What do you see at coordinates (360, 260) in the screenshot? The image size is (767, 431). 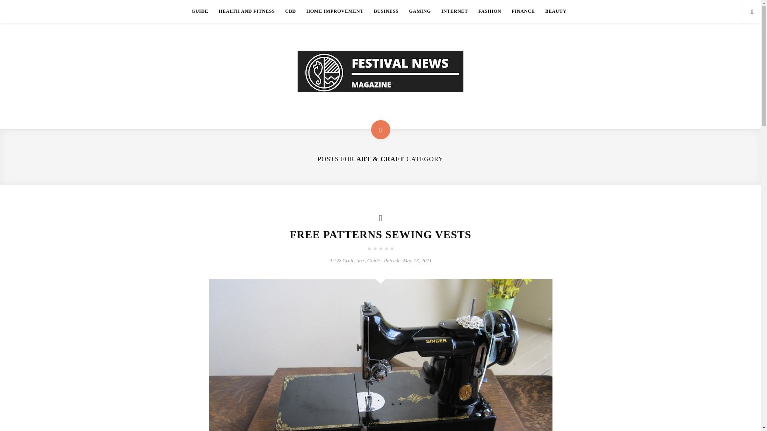 I see `Arts` at bounding box center [360, 260].